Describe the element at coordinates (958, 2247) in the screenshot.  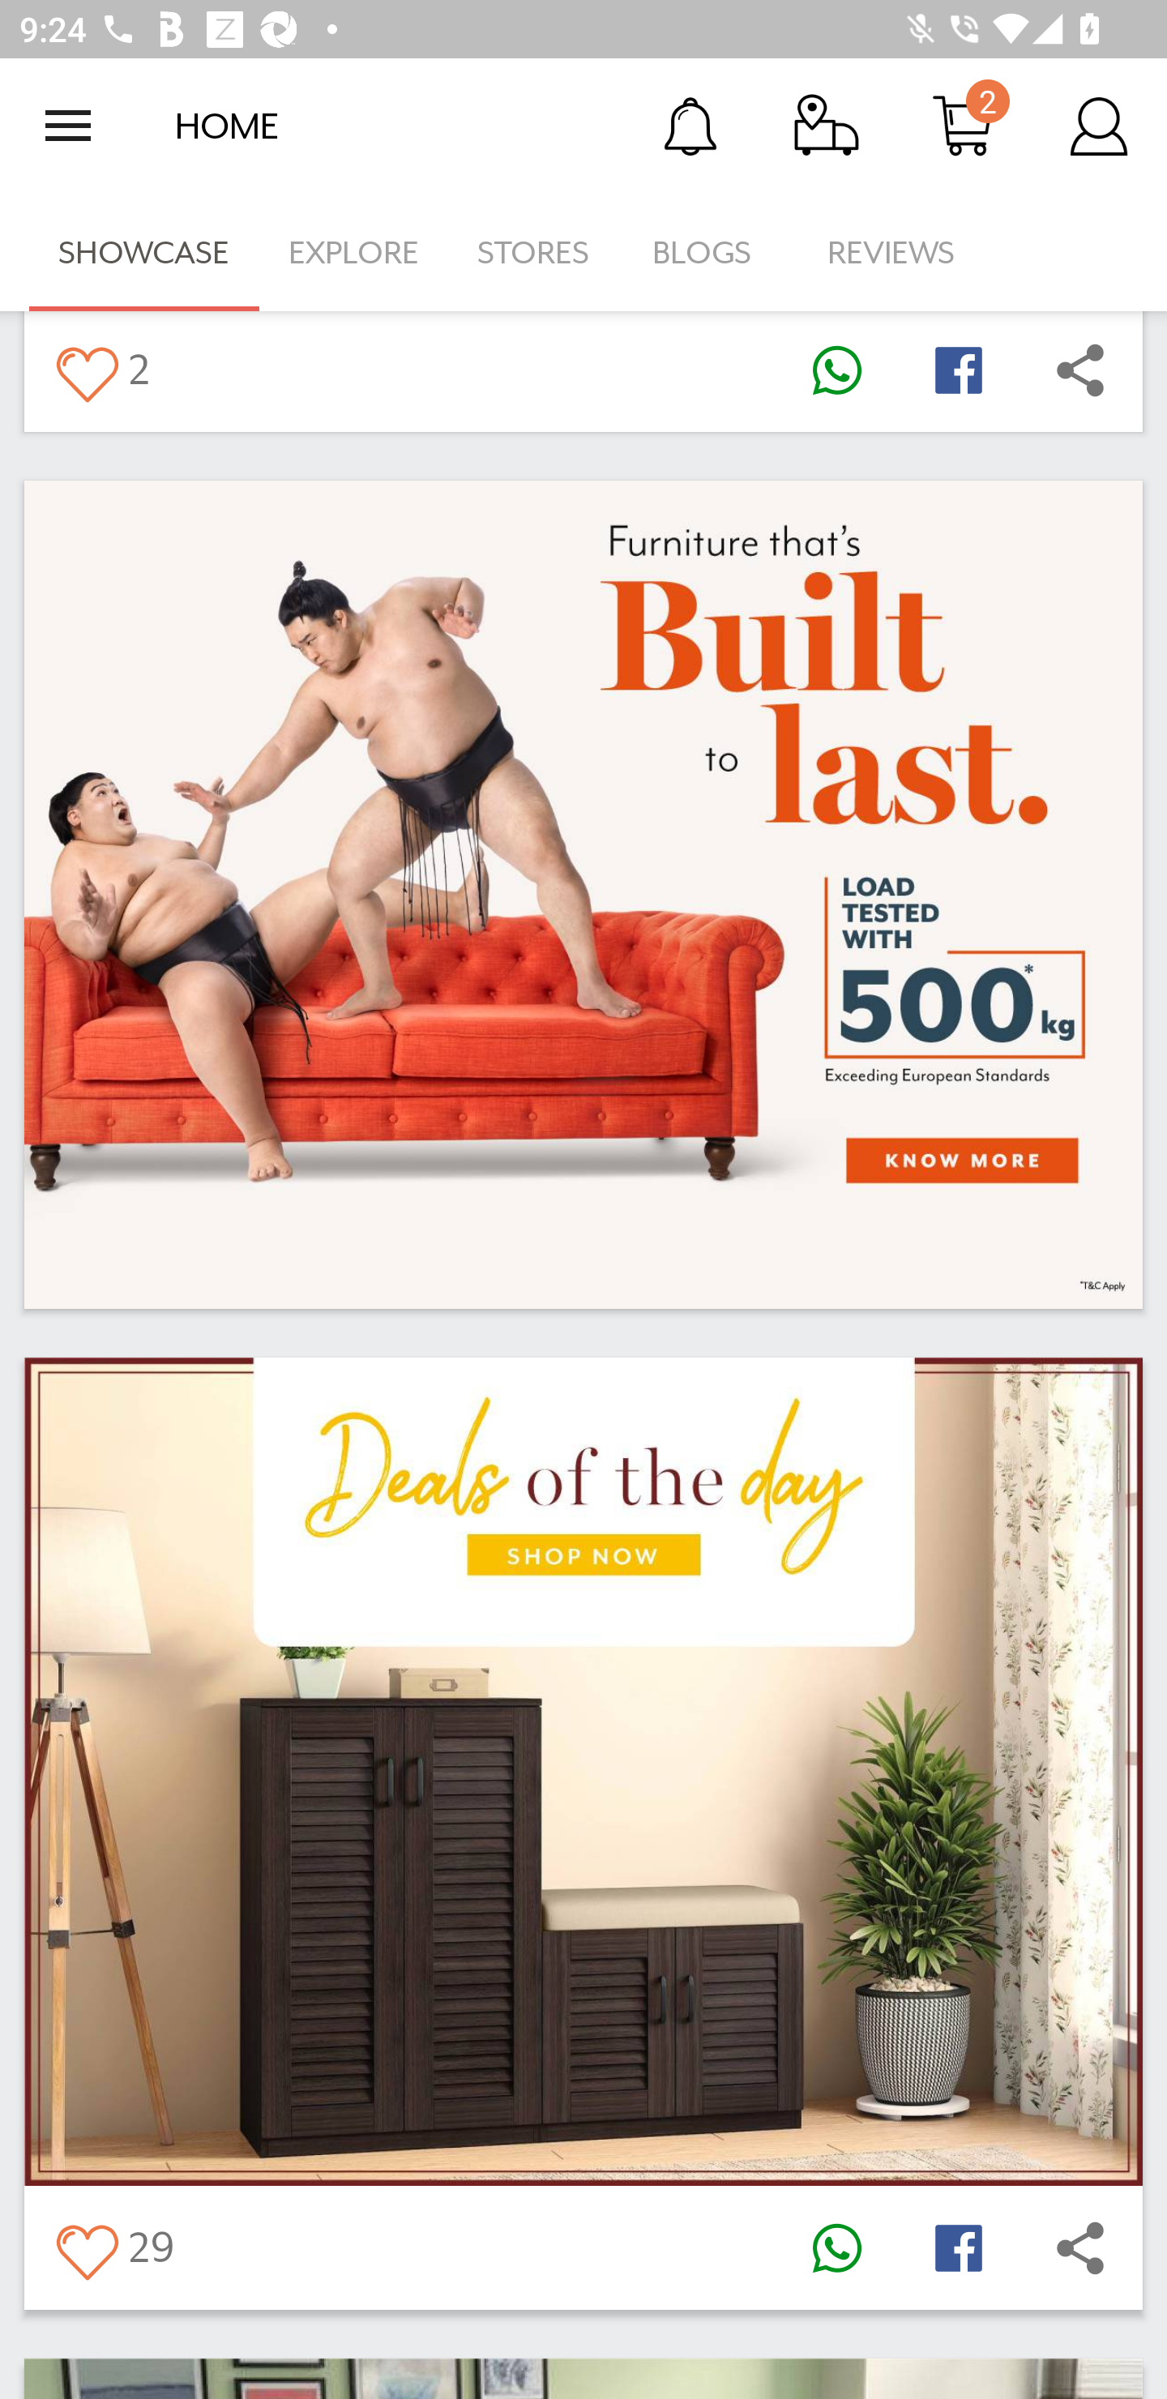
I see `` at that location.